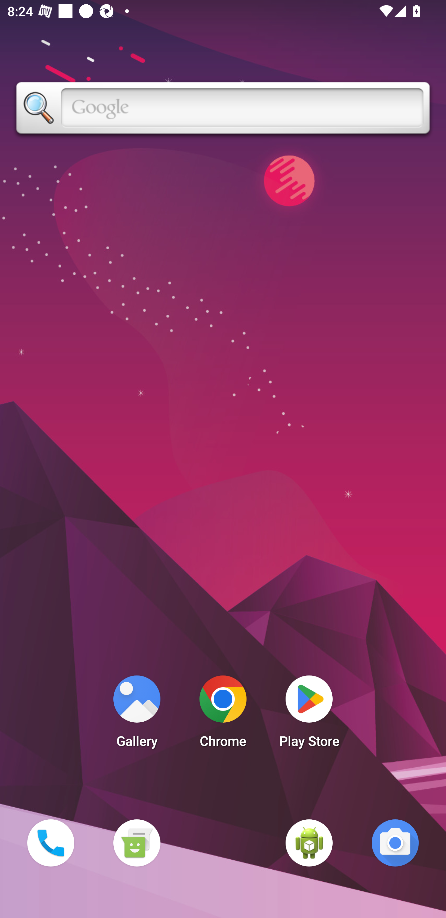  Describe the element at coordinates (137, 843) in the screenshot. I see `Messaging` at that location.